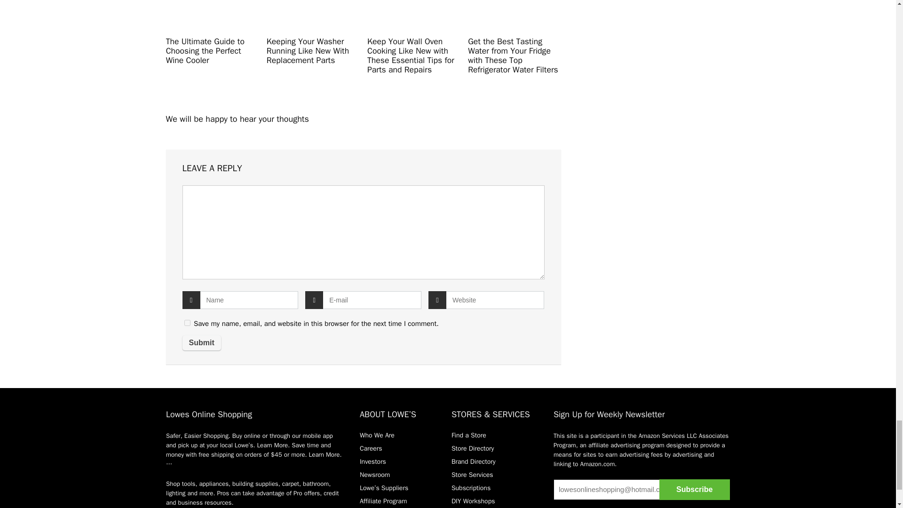  What do you see at coordinates (308, 51) in the screenshot?
I see `Keeping Your Washer Running Like New With Replacement Parts` at bounding box center [308, 51].